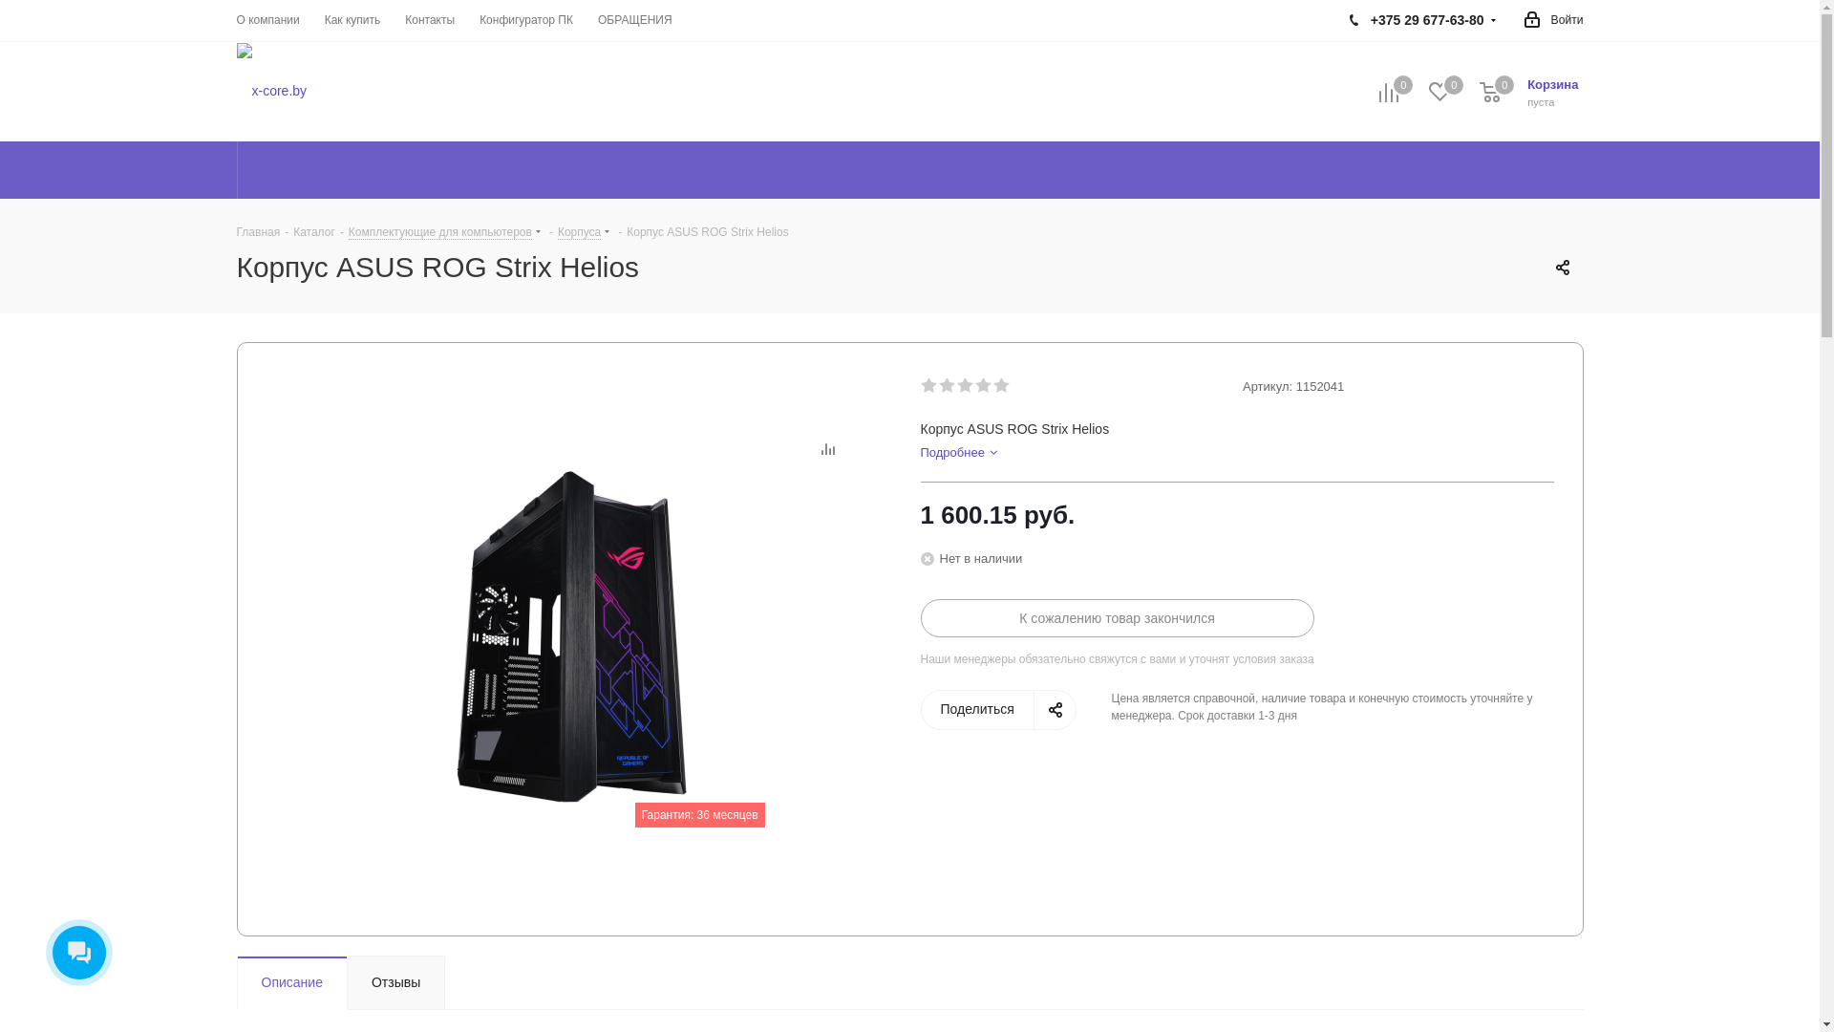 This screenshot has height=1032, width=1834. Describe the element at coordinates (984, 386) in the screenshot. I see `4` at that location.